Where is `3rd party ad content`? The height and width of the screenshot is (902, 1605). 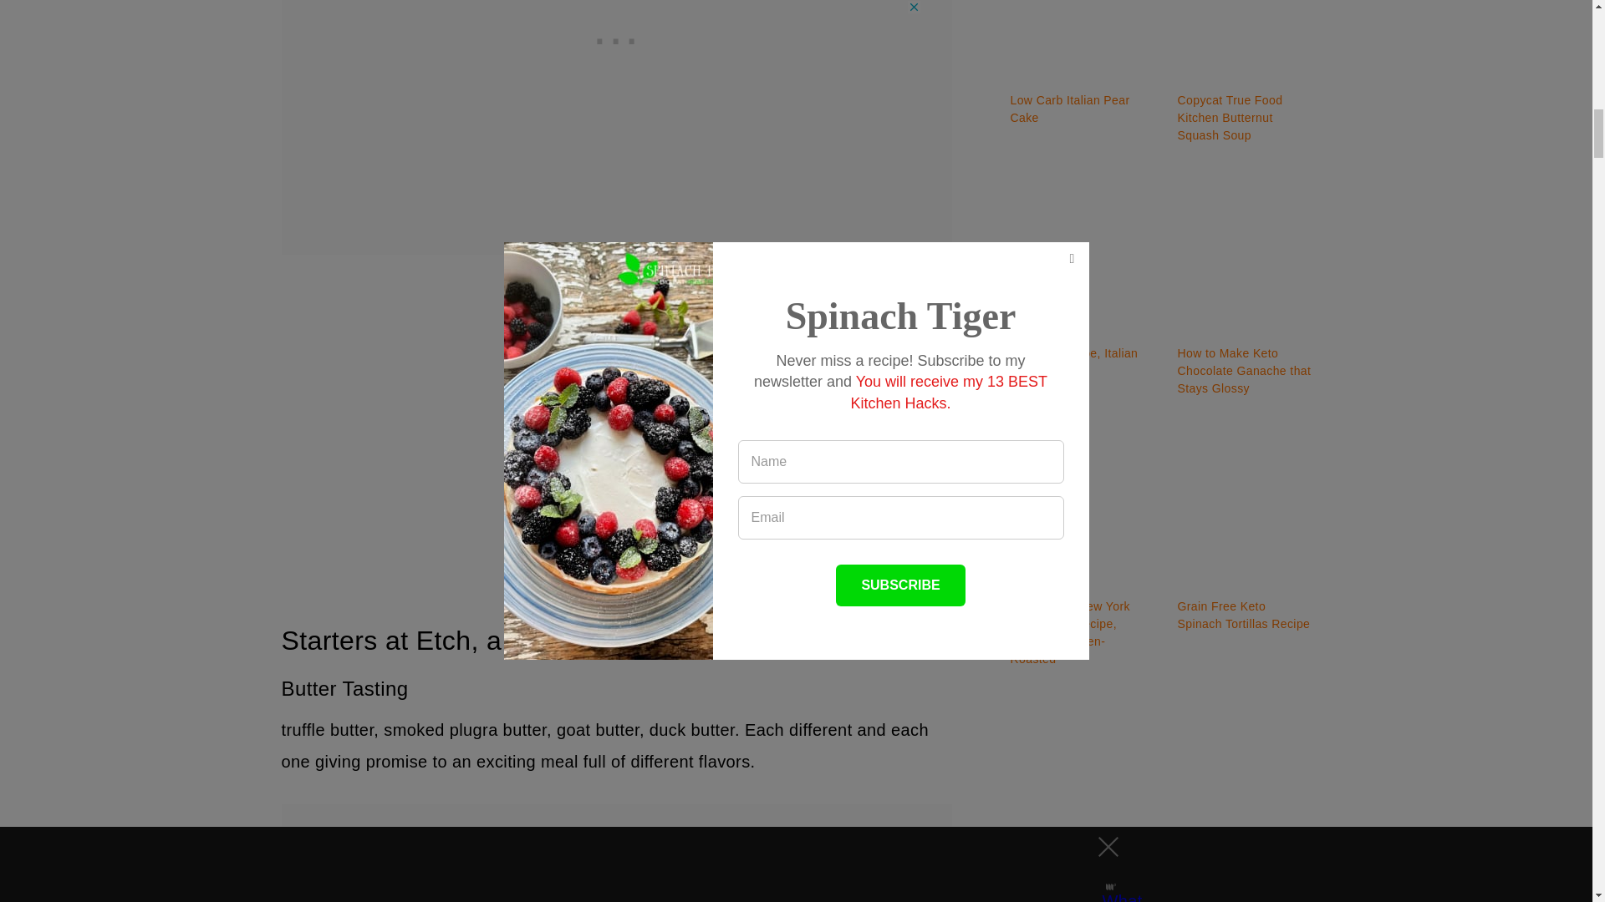
3rd party ad content is located at coordinates (616, 854).